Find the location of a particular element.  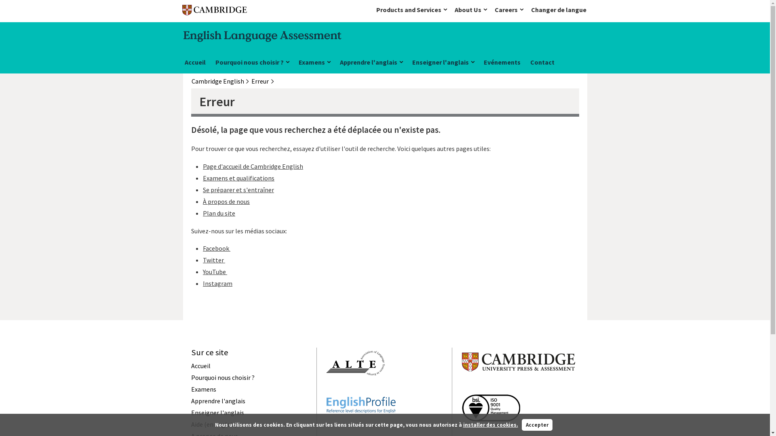

Examens et qualifications is located at coordinates (238, 178).